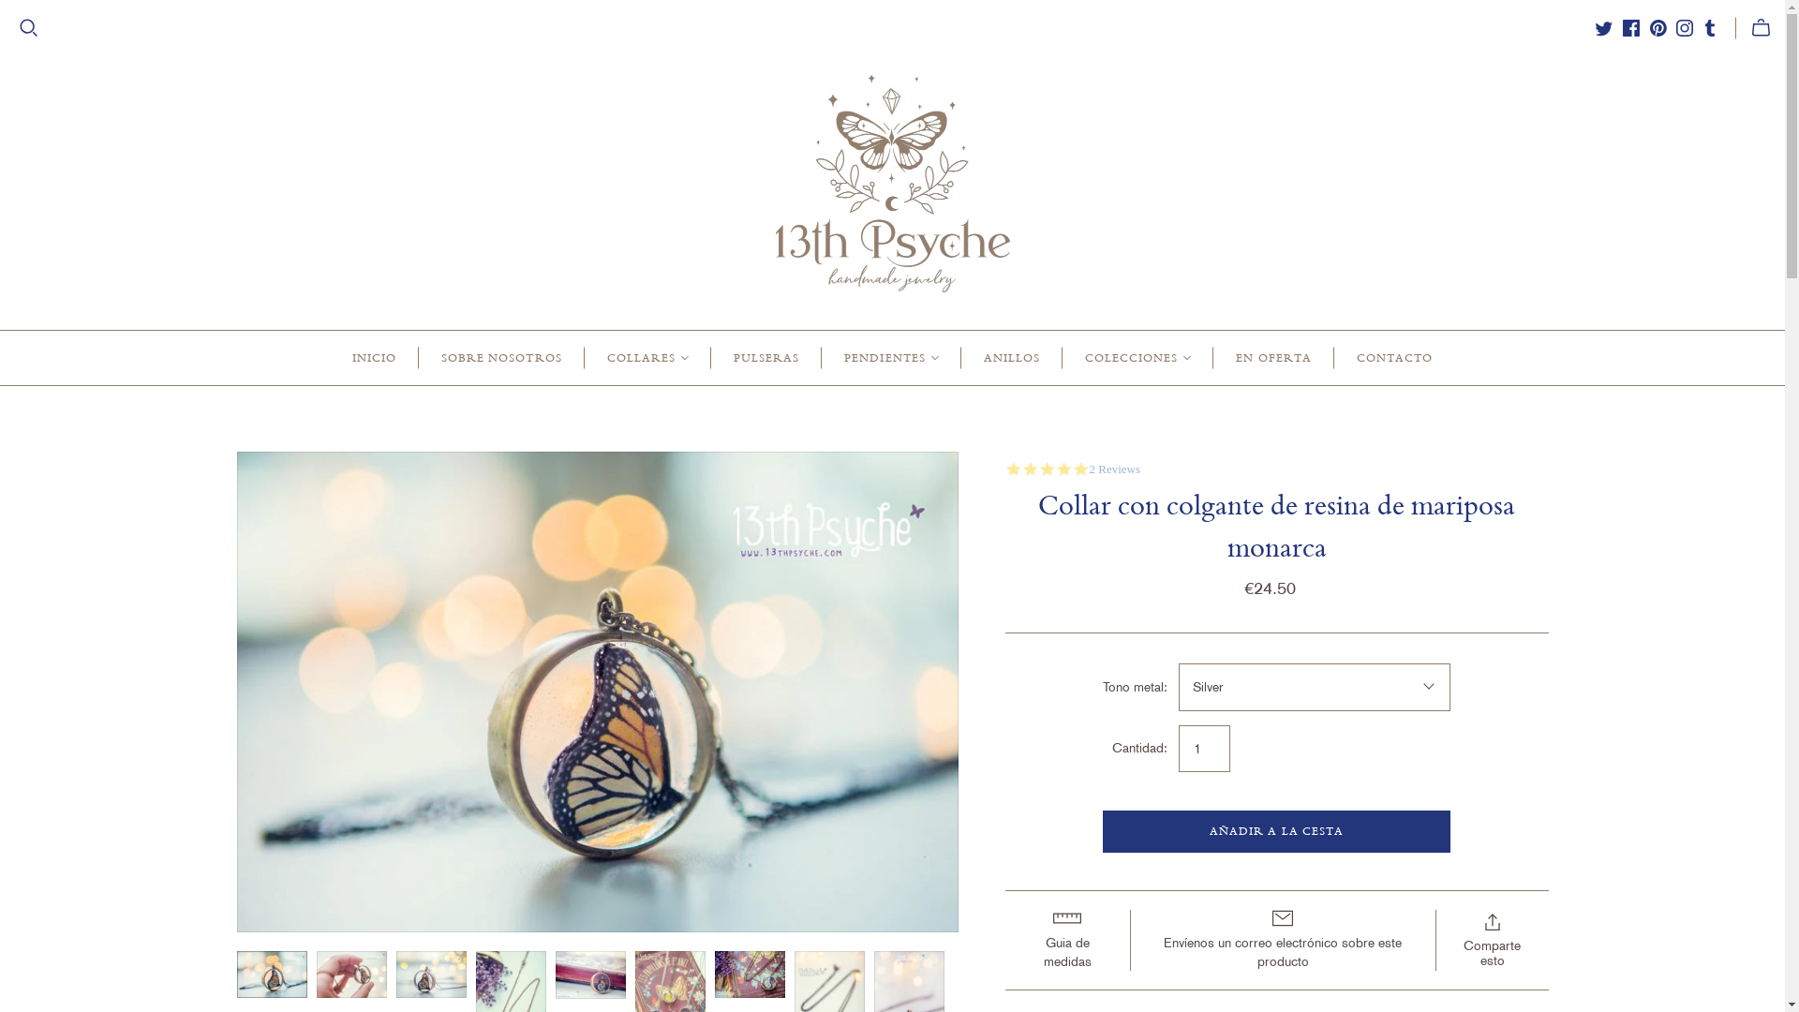 This screenshot has width=1799, height=1012. Describe the element at coordinates (375, 357) in the screenshot. I see `INICIO` at that location.